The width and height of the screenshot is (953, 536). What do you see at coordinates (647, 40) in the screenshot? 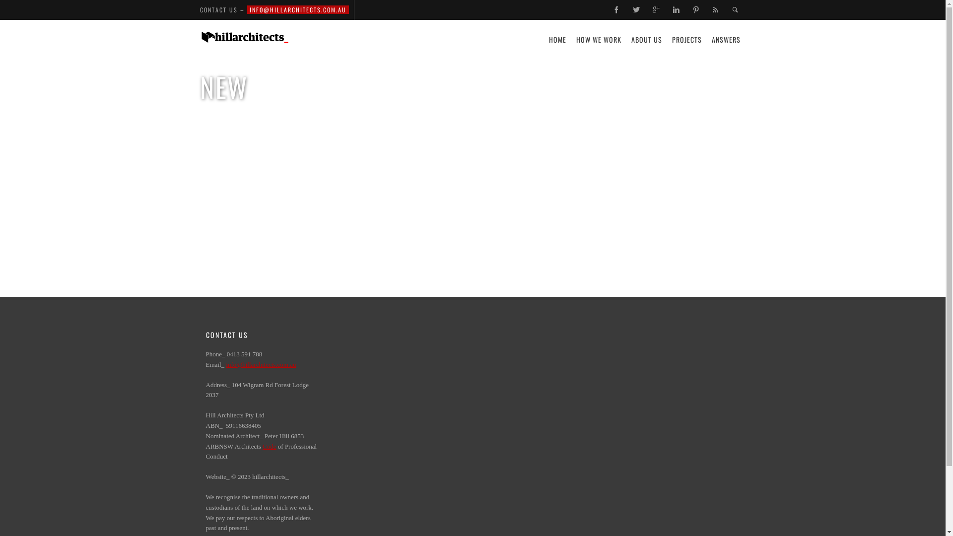
I see `ABOUT US` at bounding box center [647, 40].